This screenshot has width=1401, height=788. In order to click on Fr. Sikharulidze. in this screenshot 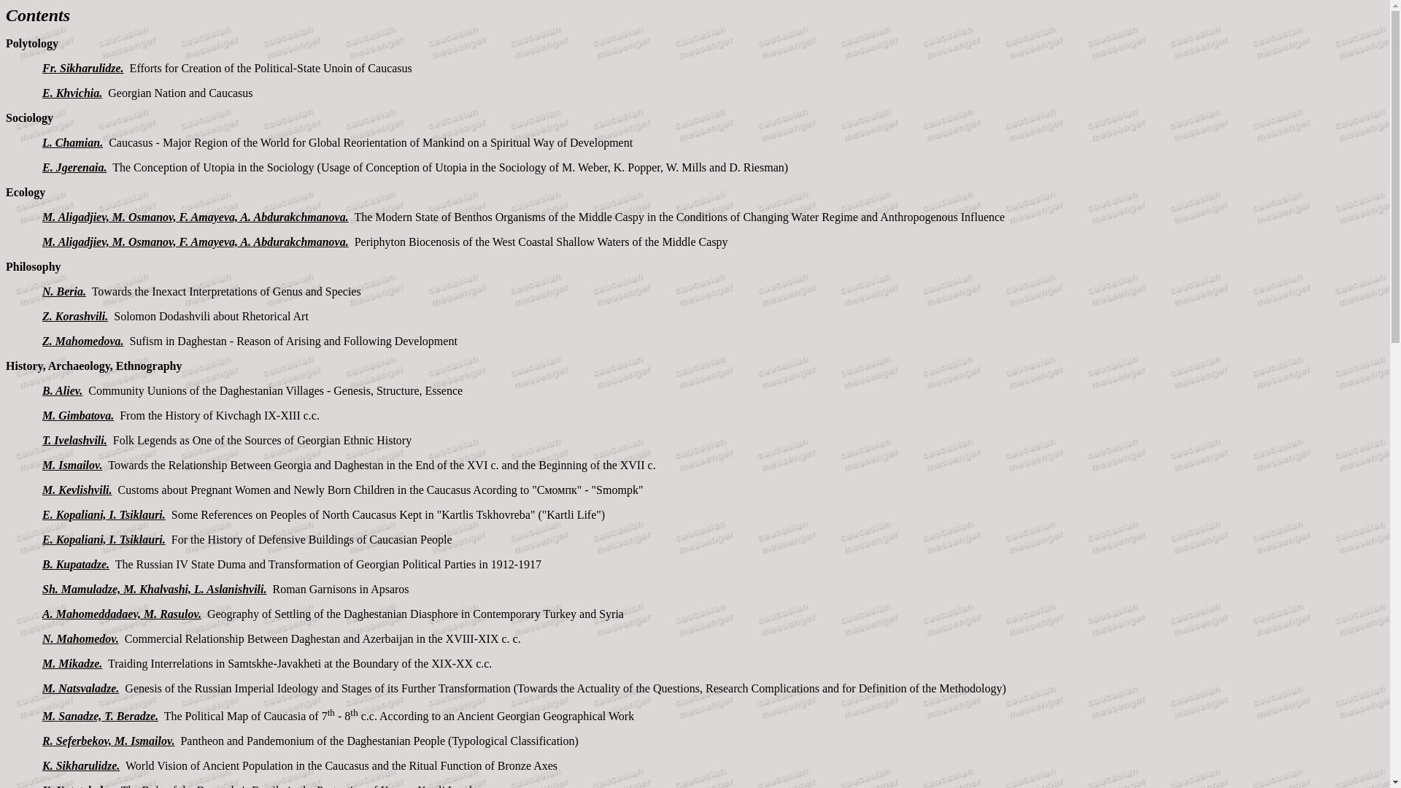, I will do `click(83, 68)`.